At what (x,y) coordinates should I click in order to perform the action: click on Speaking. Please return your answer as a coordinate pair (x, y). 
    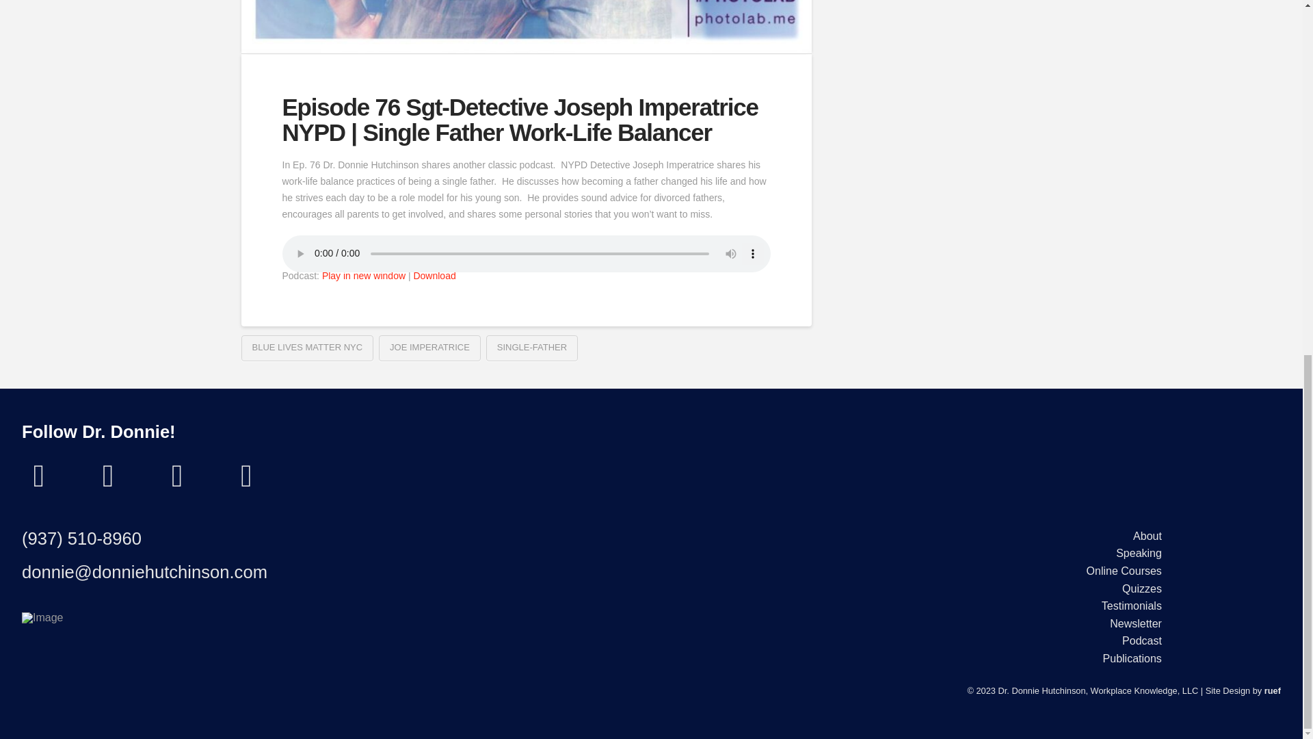
    Looking at the image, I should click on (1139, 554).